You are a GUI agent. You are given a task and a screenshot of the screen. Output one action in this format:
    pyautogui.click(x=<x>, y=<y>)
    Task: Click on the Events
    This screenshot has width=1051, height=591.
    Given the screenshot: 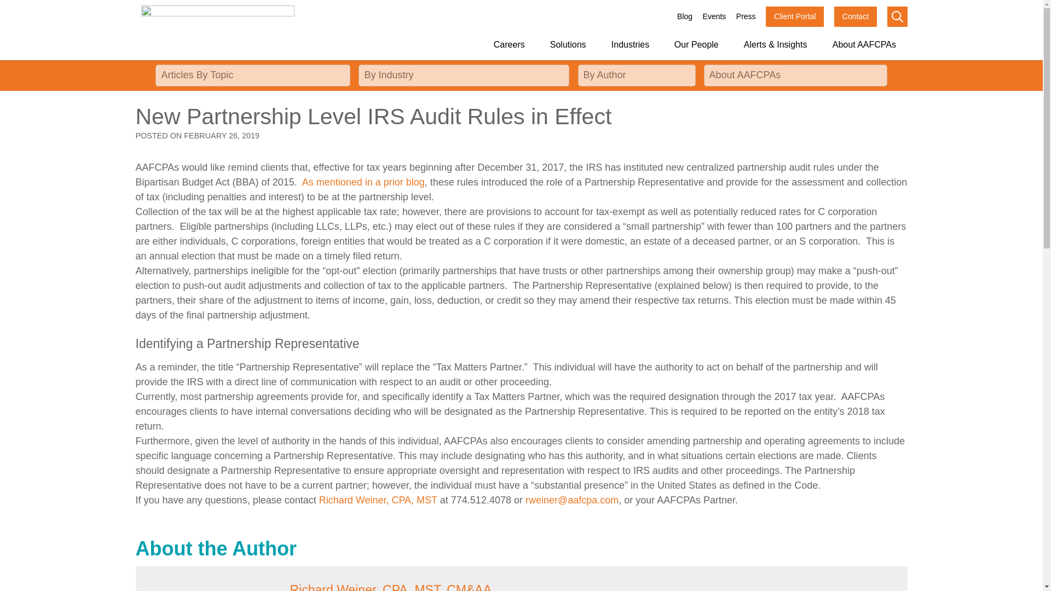 What is the action you would take?
    pyautogui.click(x=714, y=16)
    